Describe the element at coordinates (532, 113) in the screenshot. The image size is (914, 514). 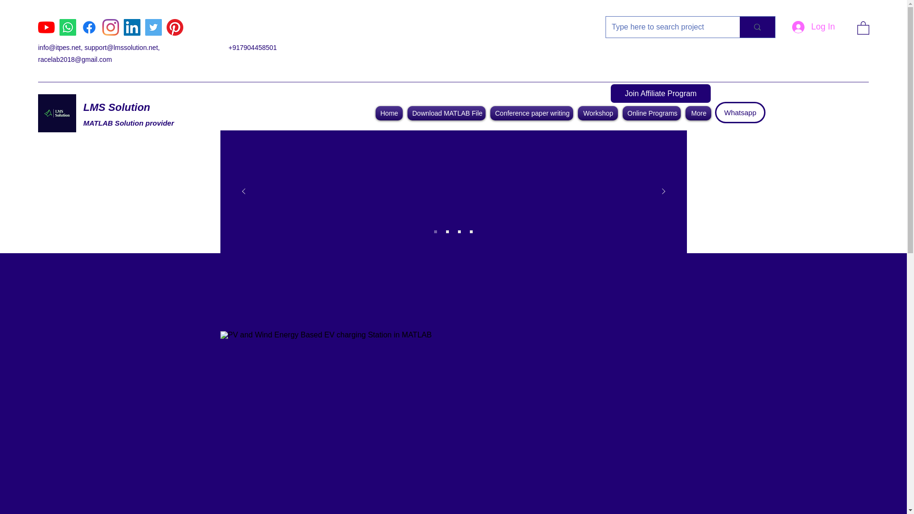
I see `Conference paper writing` at that location.